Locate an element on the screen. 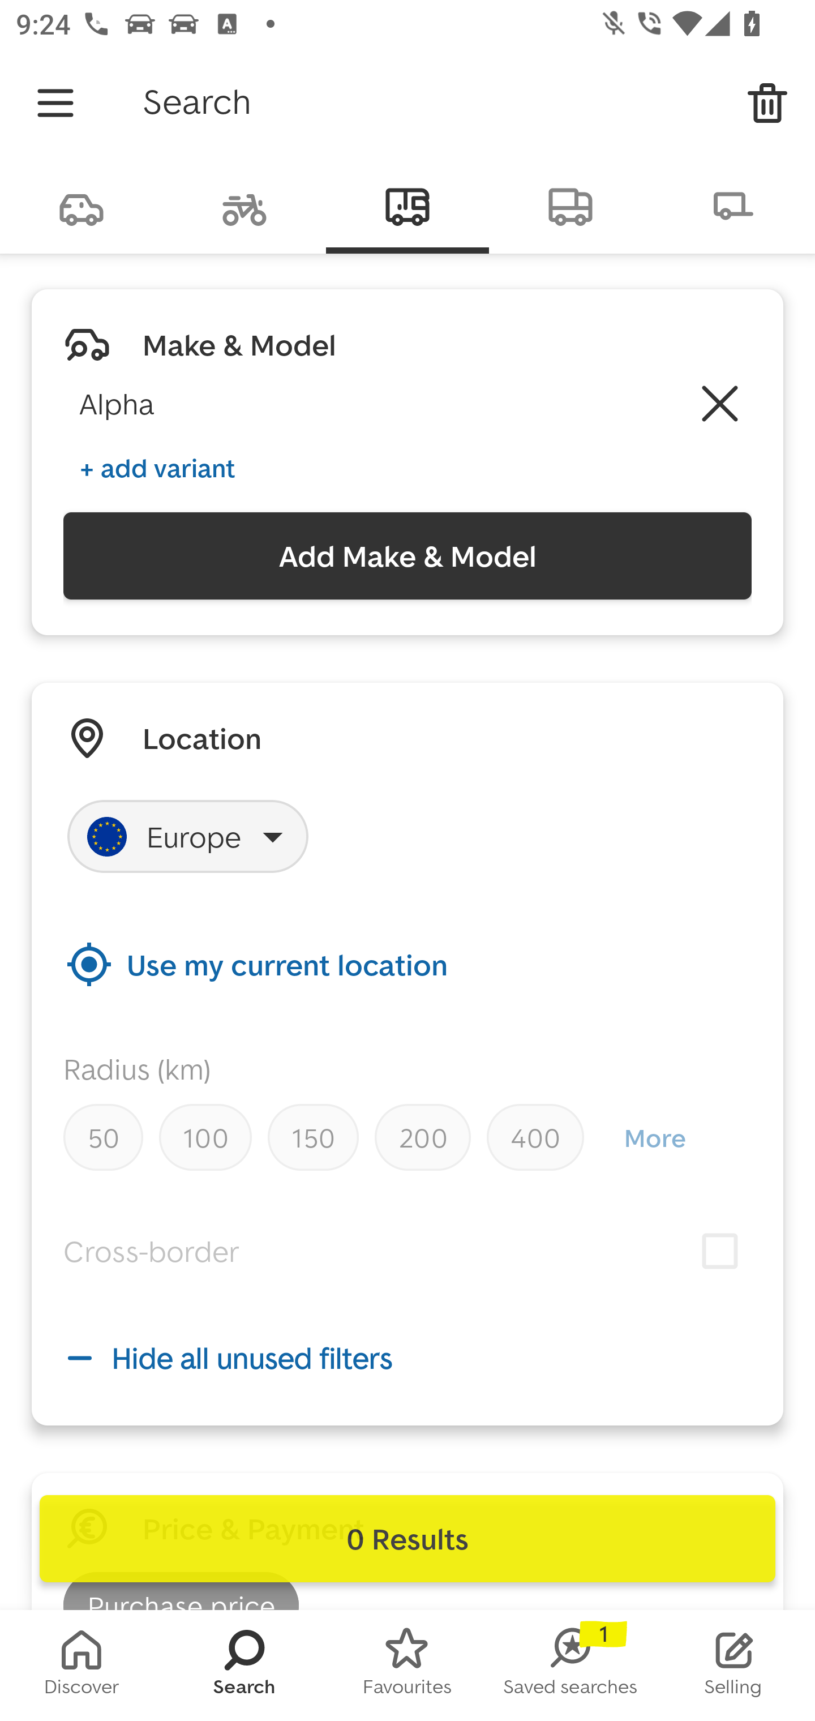  Location is located at coordinates (201, 738).